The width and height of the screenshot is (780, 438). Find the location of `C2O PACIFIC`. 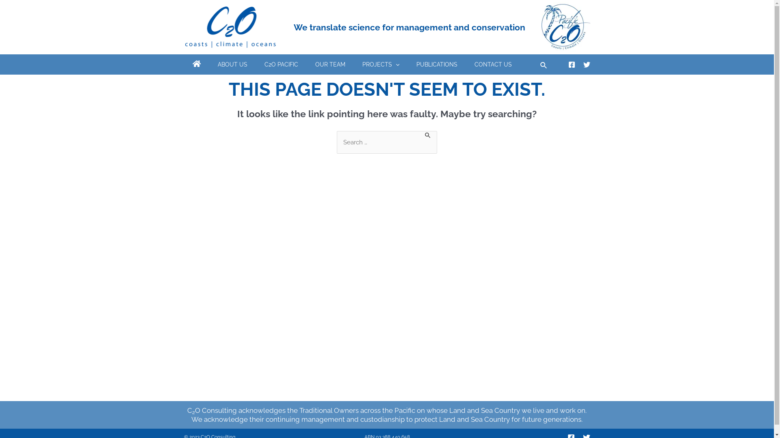

C2O PACIFIC is located at coordinates (281, 64).